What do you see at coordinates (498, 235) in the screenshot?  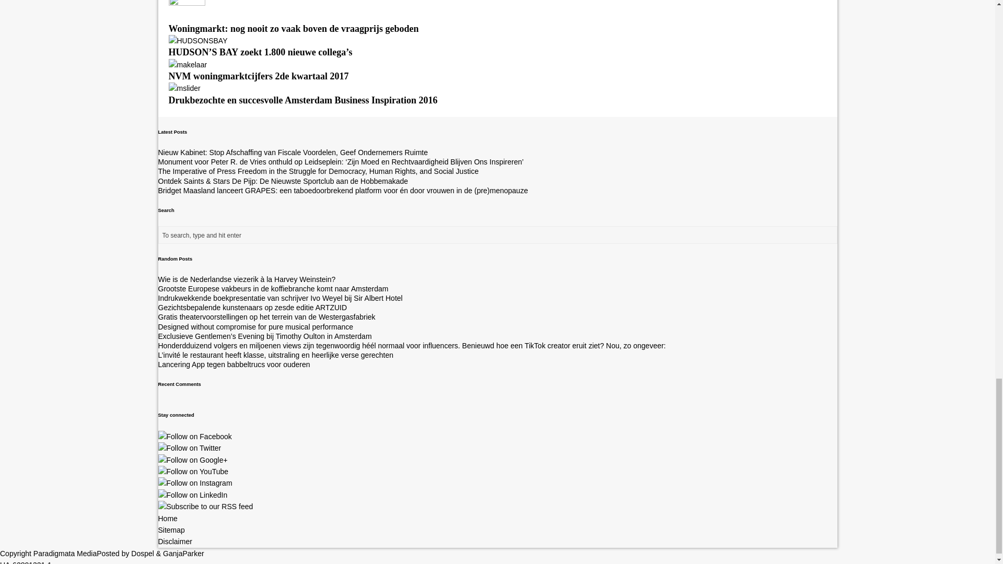 I see `To search, type and hit enter` at bounding box center [498, 235].